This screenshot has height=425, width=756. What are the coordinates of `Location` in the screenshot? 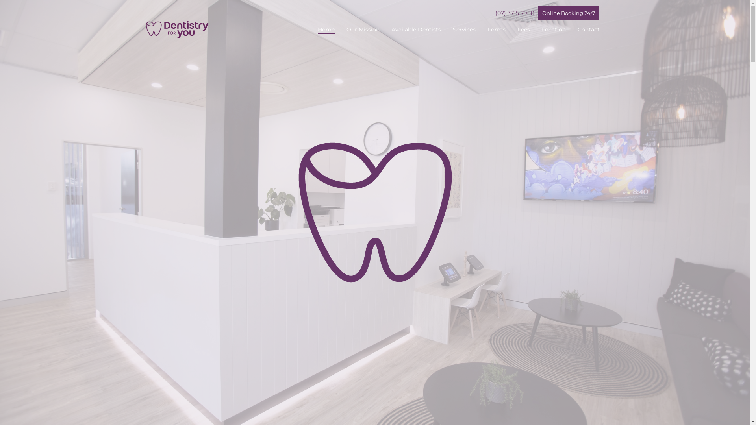 It's located at (554, 30).